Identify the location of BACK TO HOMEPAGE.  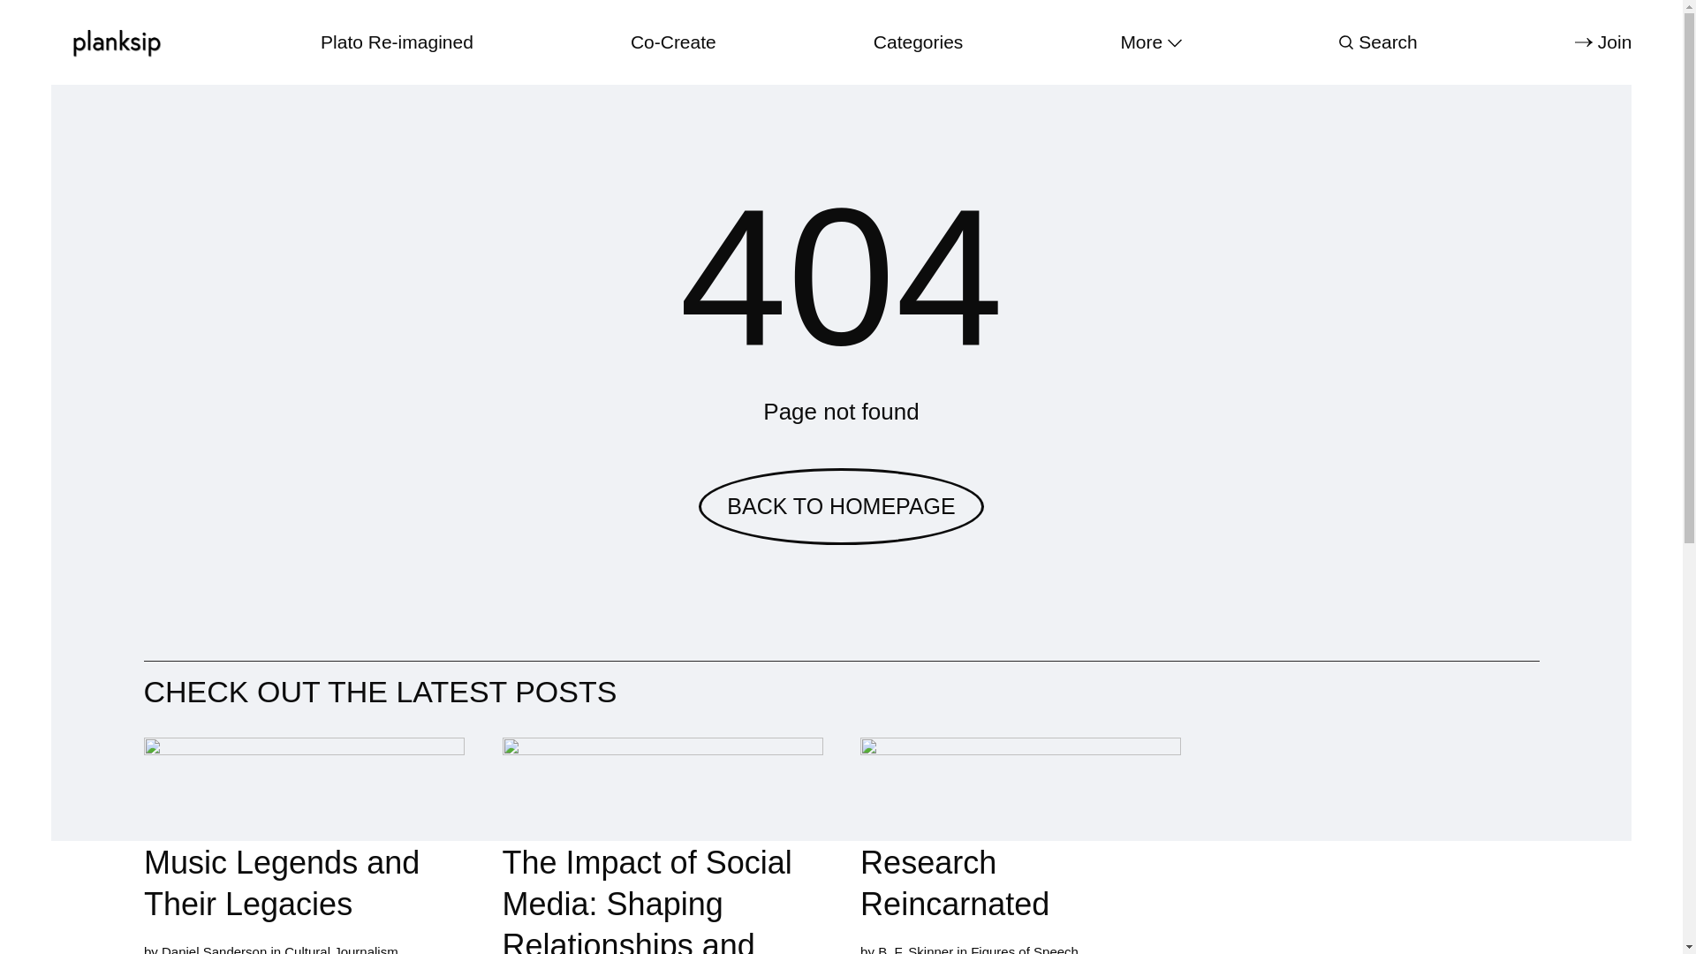
(841, 506).